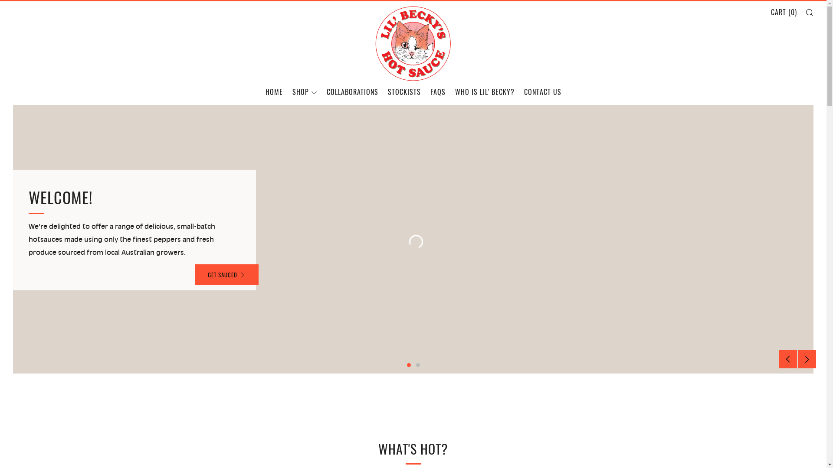  I want to click on COLLABORATIONS, so click(352, 92).